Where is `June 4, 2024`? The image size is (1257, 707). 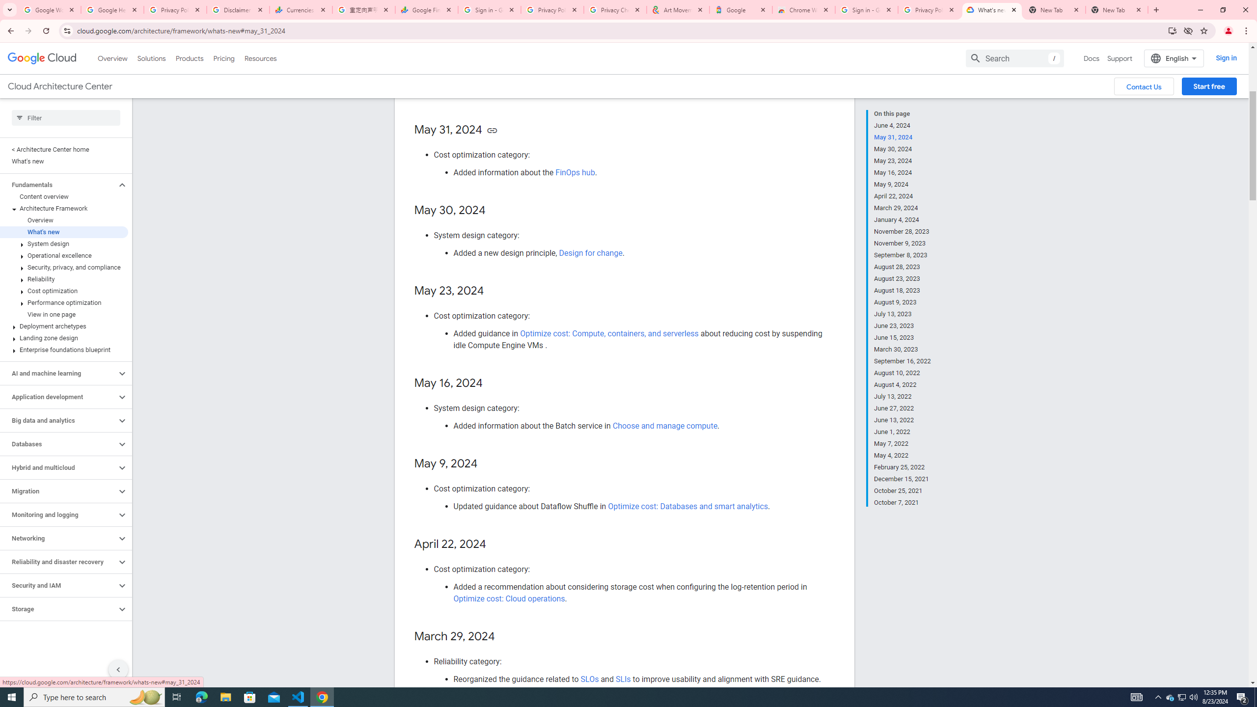 June 4, 2024 is located at coordinates (902, 125).